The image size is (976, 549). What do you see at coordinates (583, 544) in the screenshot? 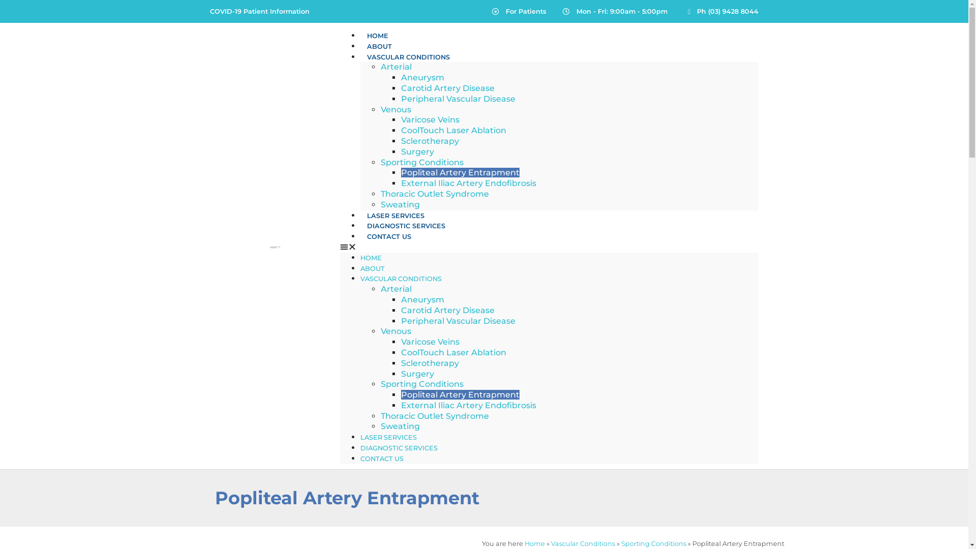
I see `Vascular Conditions` at bounding box center [583, 544].